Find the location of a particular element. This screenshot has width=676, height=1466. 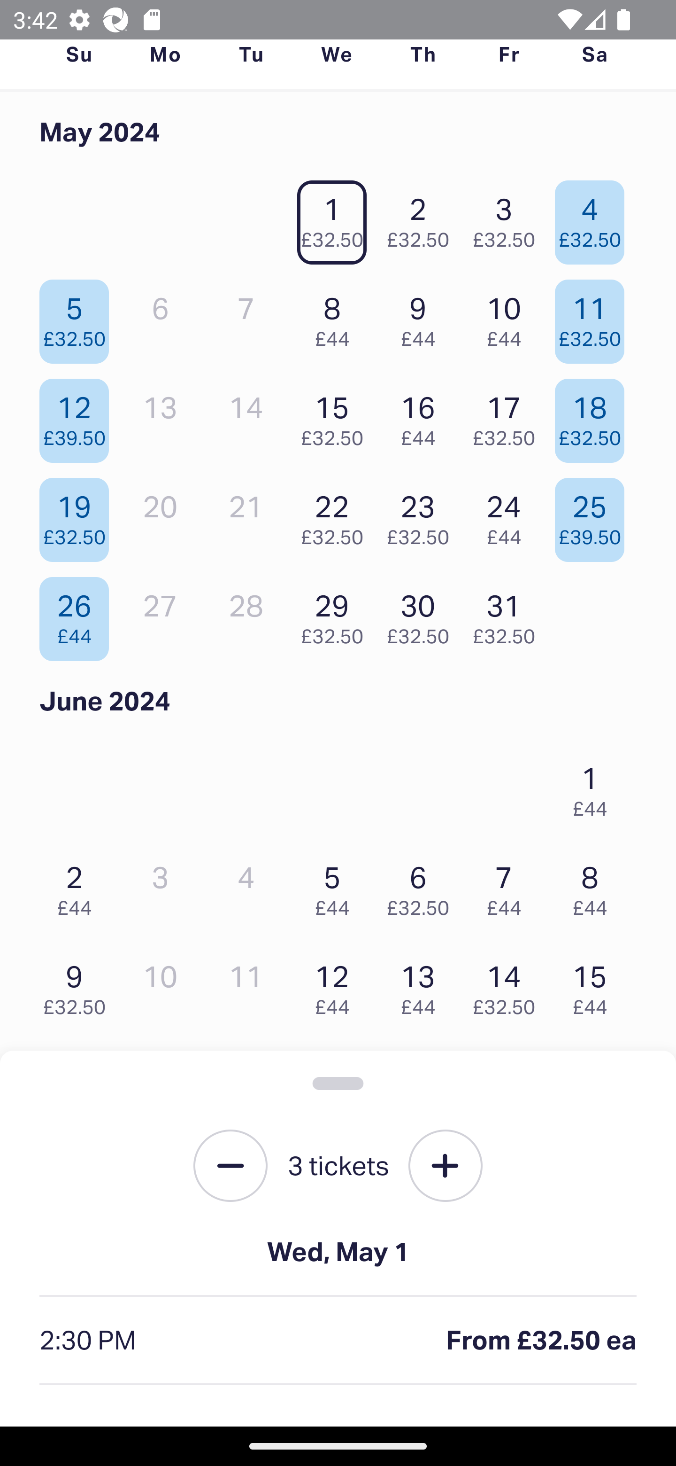

24 £44 is located at coordinates (508, 515).